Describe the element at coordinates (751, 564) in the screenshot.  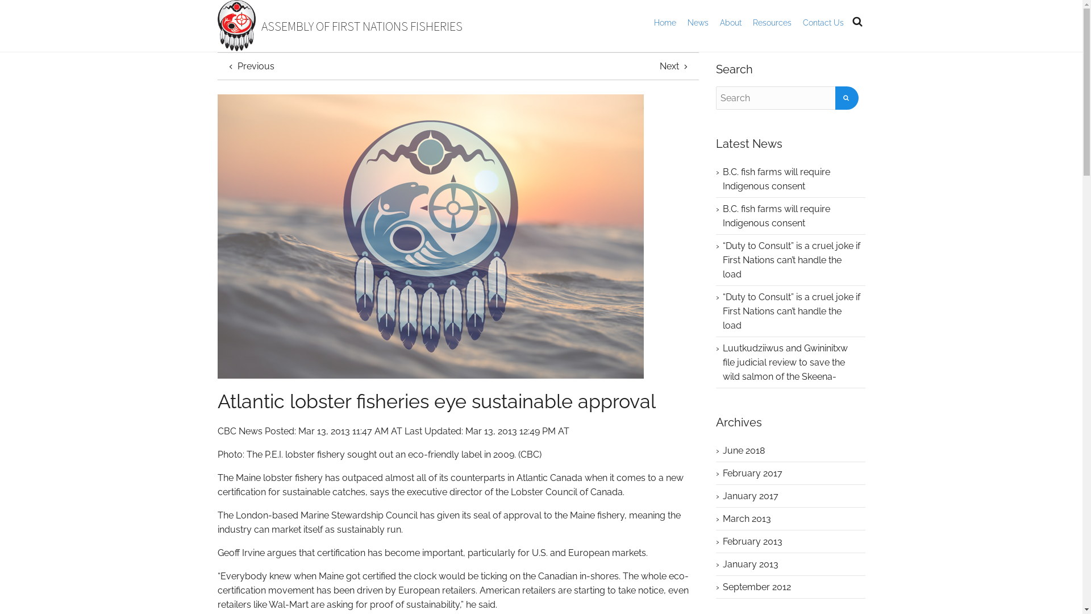
I see `January 2013` at that location.